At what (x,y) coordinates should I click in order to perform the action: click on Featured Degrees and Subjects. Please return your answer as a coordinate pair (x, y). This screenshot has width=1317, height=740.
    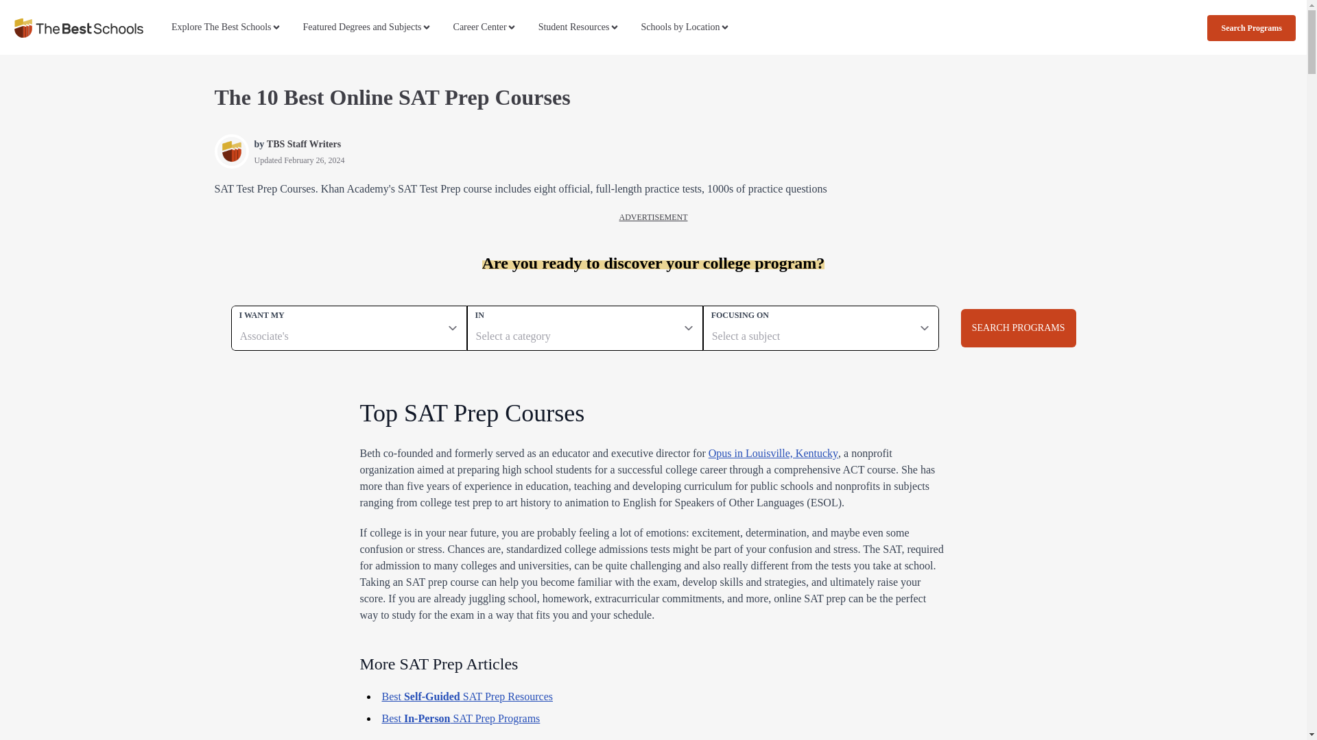
    Looking at the image, I should click on (367, 27).